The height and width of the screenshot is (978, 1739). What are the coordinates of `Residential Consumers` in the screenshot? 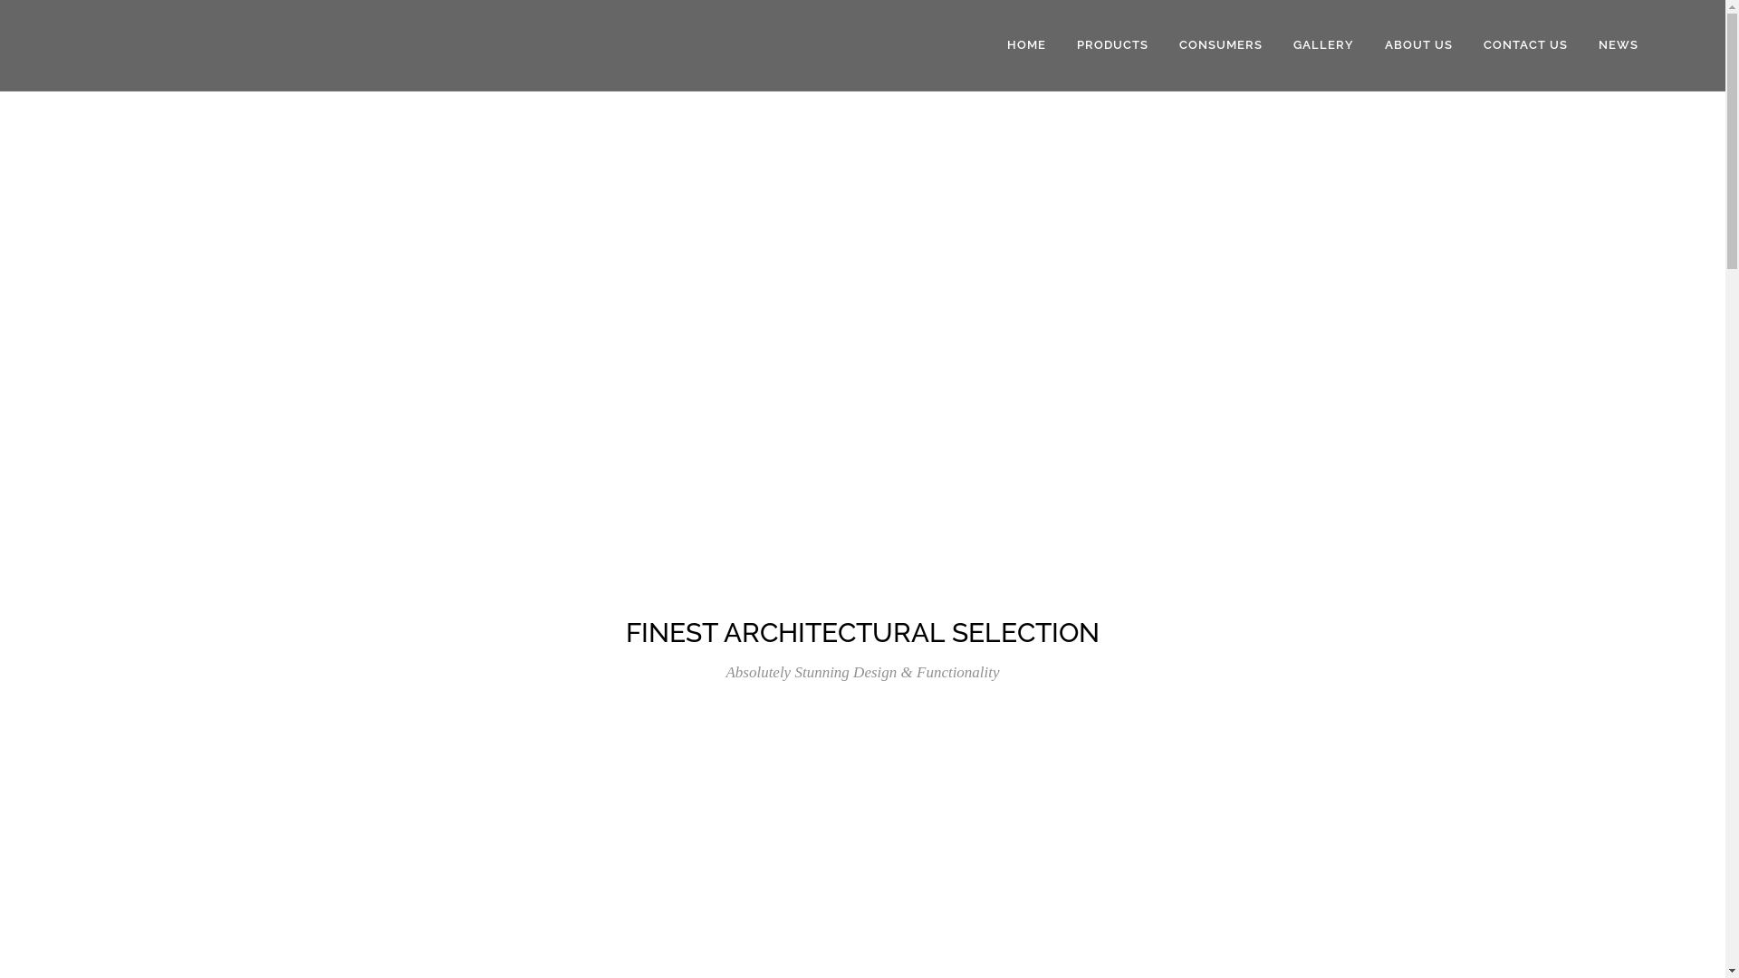 It's located at (953, 825).